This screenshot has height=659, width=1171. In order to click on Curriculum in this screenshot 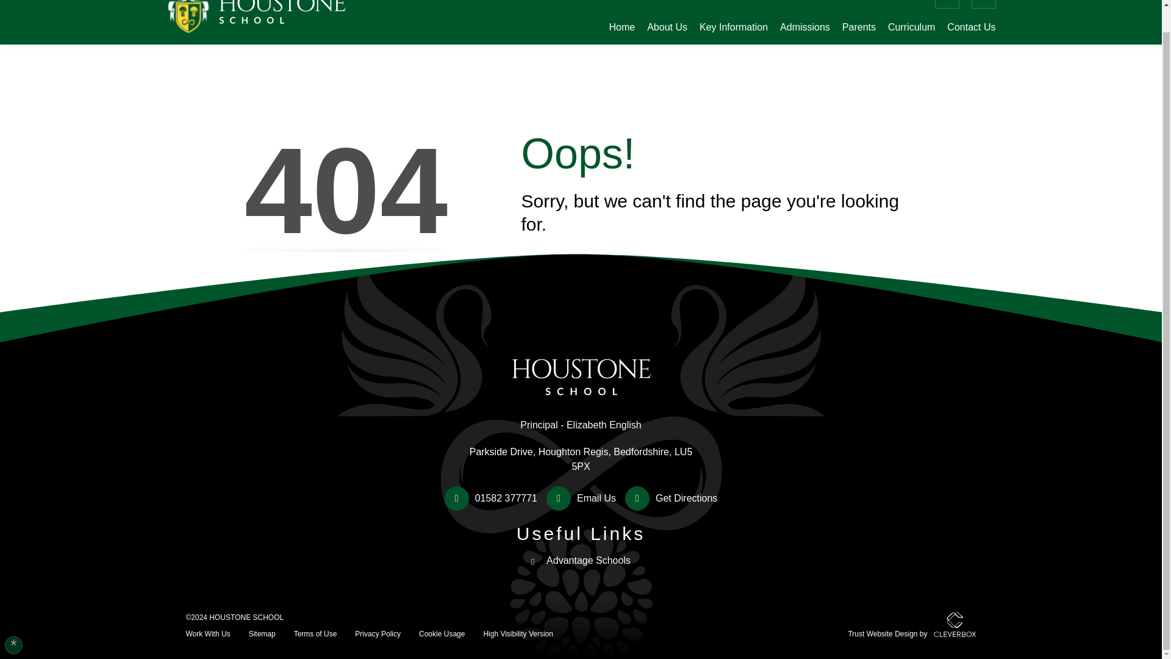, I will do `click(911, 28)`.